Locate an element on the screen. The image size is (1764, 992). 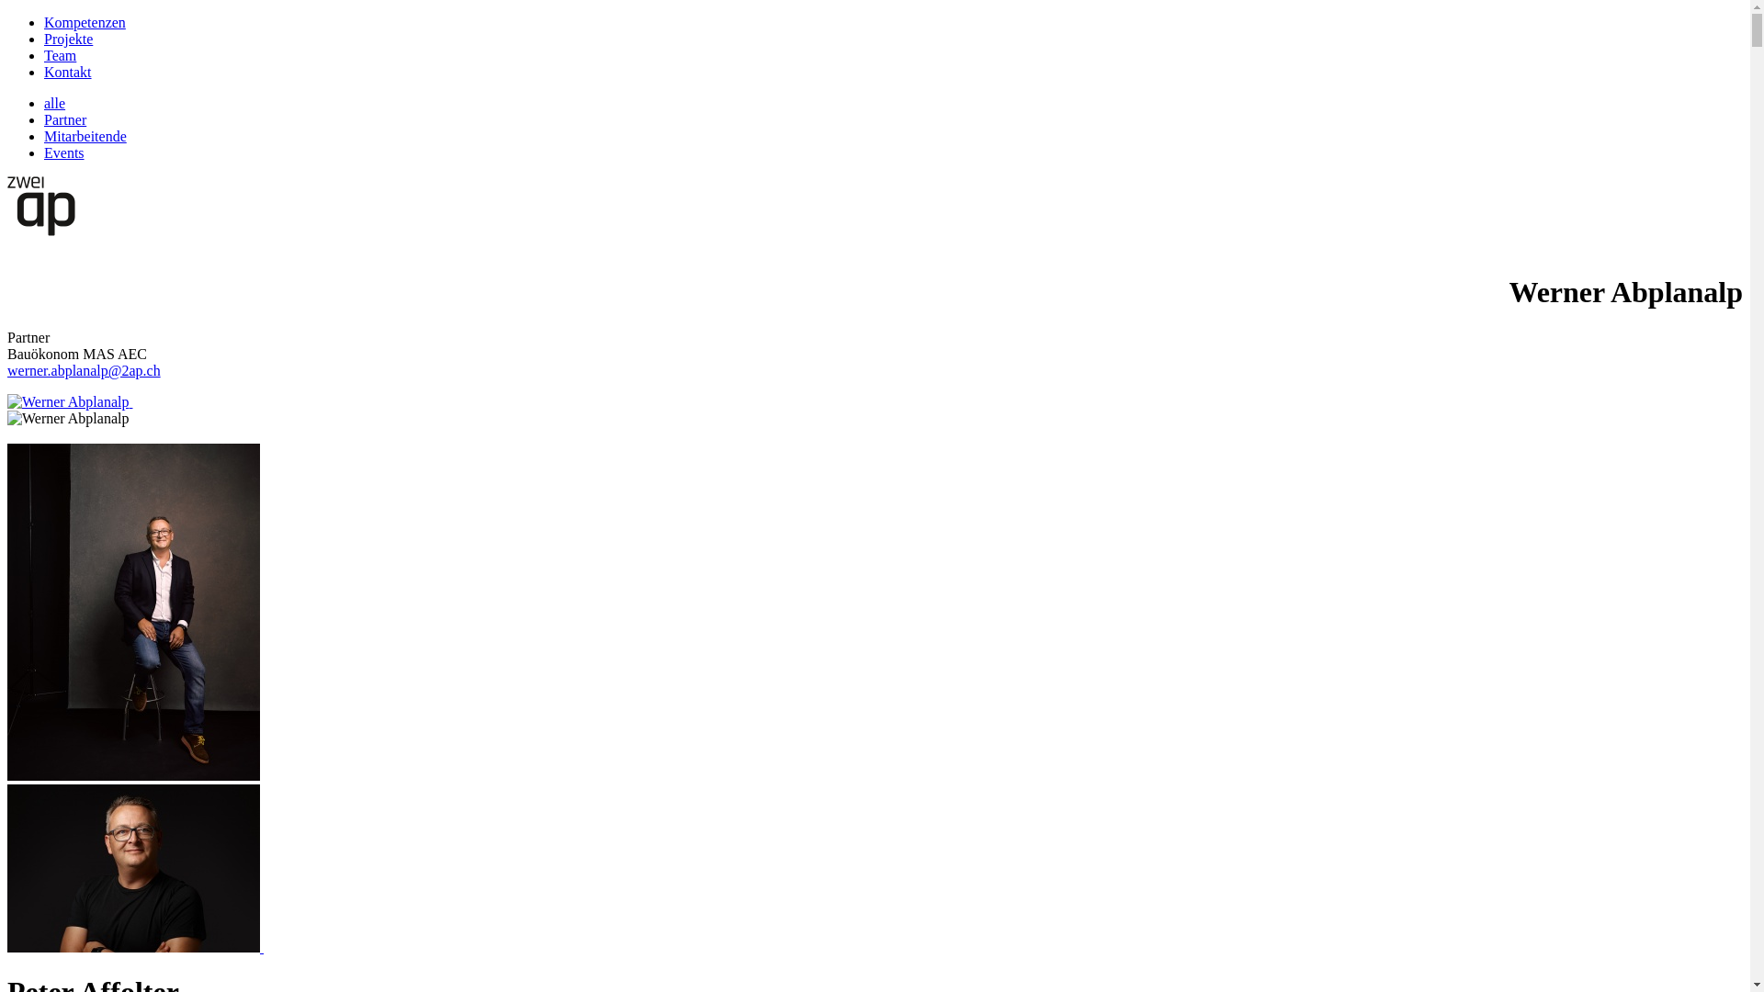
Peter Affolter is located at coordinates (134, 869).